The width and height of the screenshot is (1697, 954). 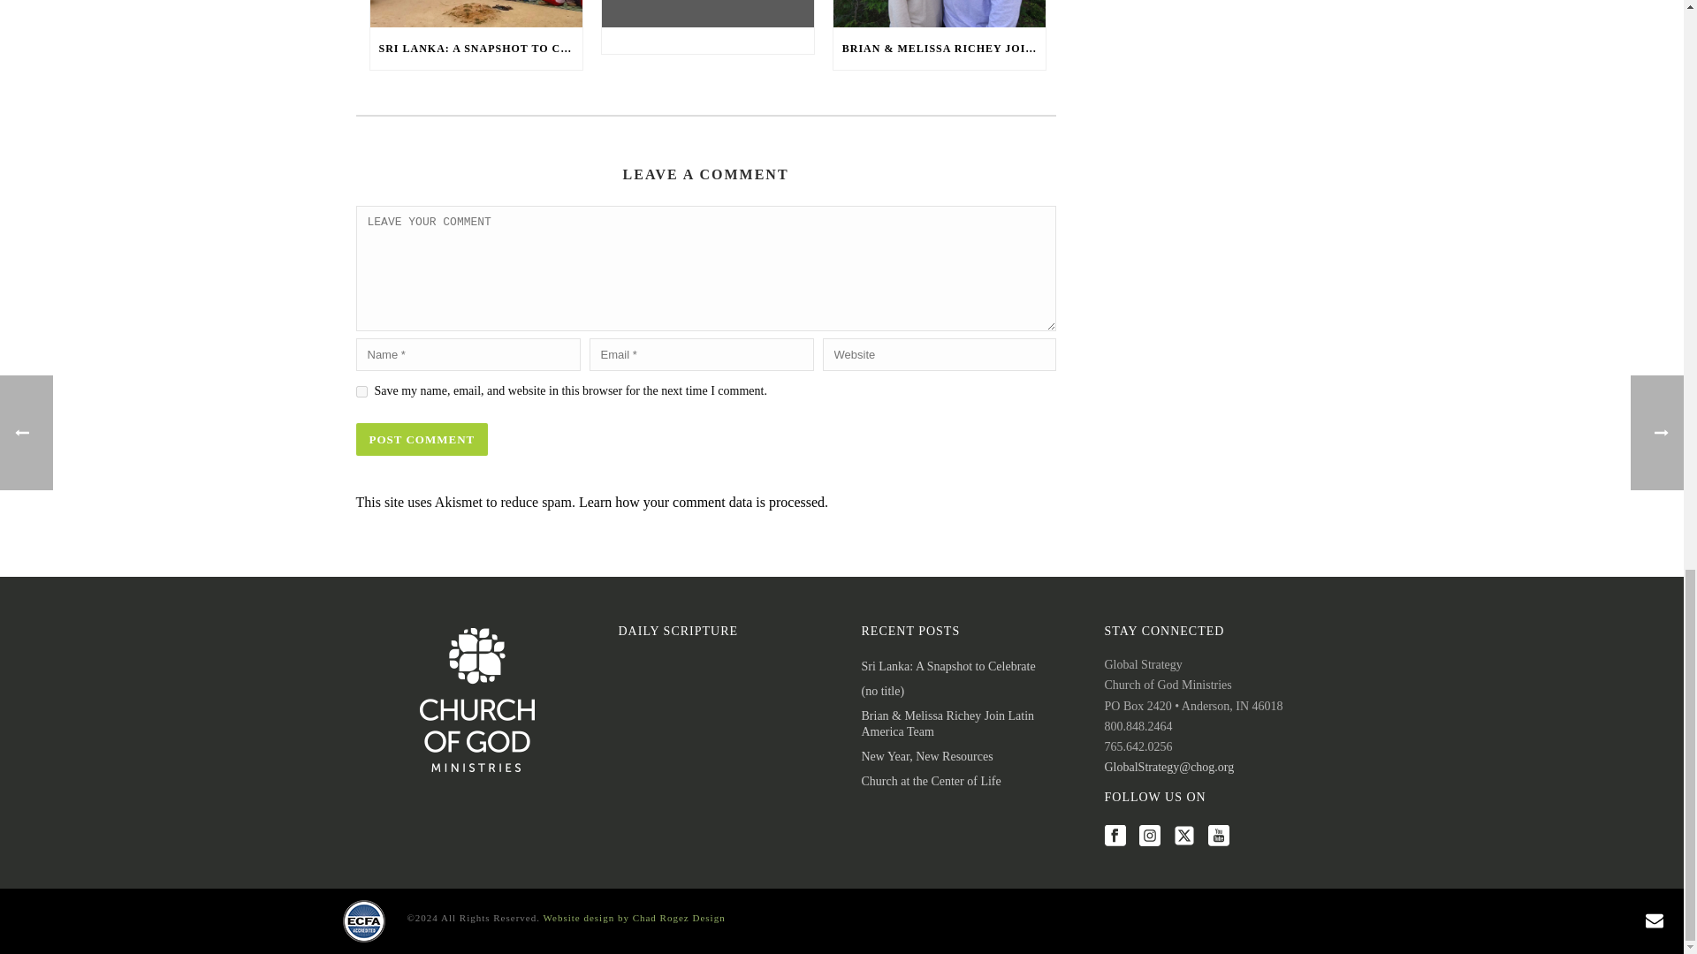 What do you see at coordinates (362, 919) in the screenshot?
I see `Global Strategy` at bounding box center [362, 919].